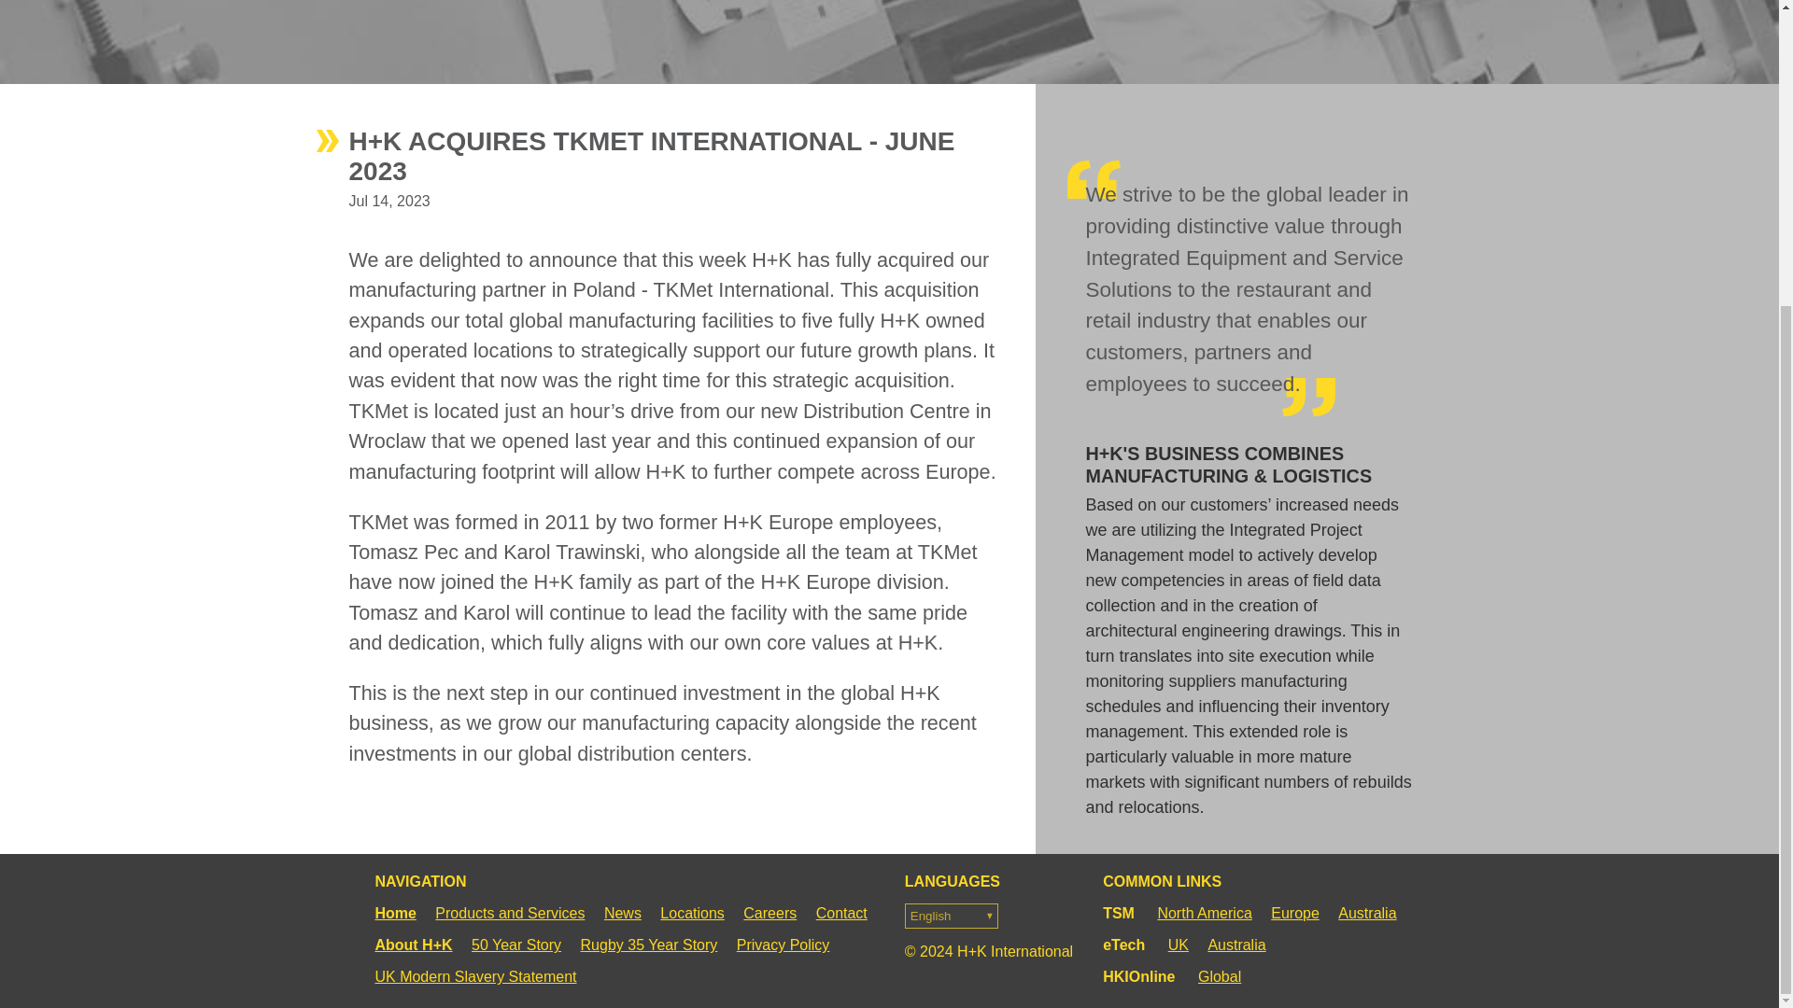 The width and height of the screenshot is (1793, 1008). What do you see at coordinates (479, 976) in the screenshot?
I see `UK Modern Slavery Statement` at bounding box center [479, 976].